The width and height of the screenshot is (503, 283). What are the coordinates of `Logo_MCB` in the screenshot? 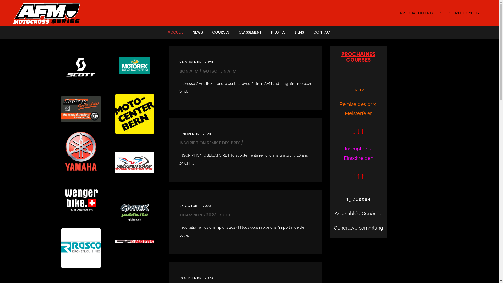 It's located at (134, 114).